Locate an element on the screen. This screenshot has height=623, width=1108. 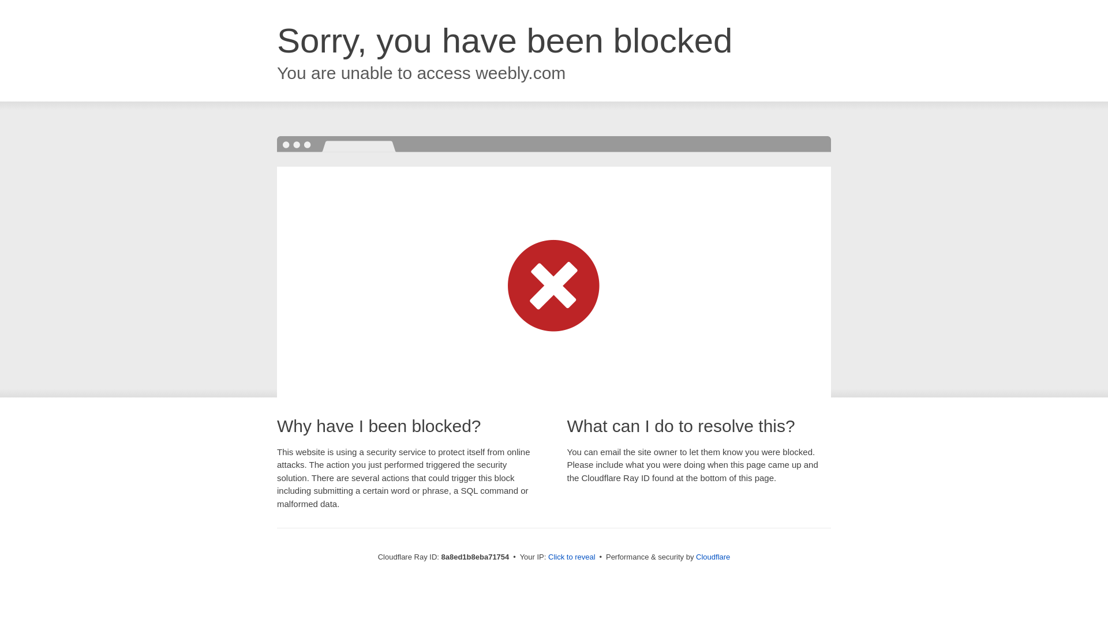
Cloudflare is located at coordinates (713, 557).